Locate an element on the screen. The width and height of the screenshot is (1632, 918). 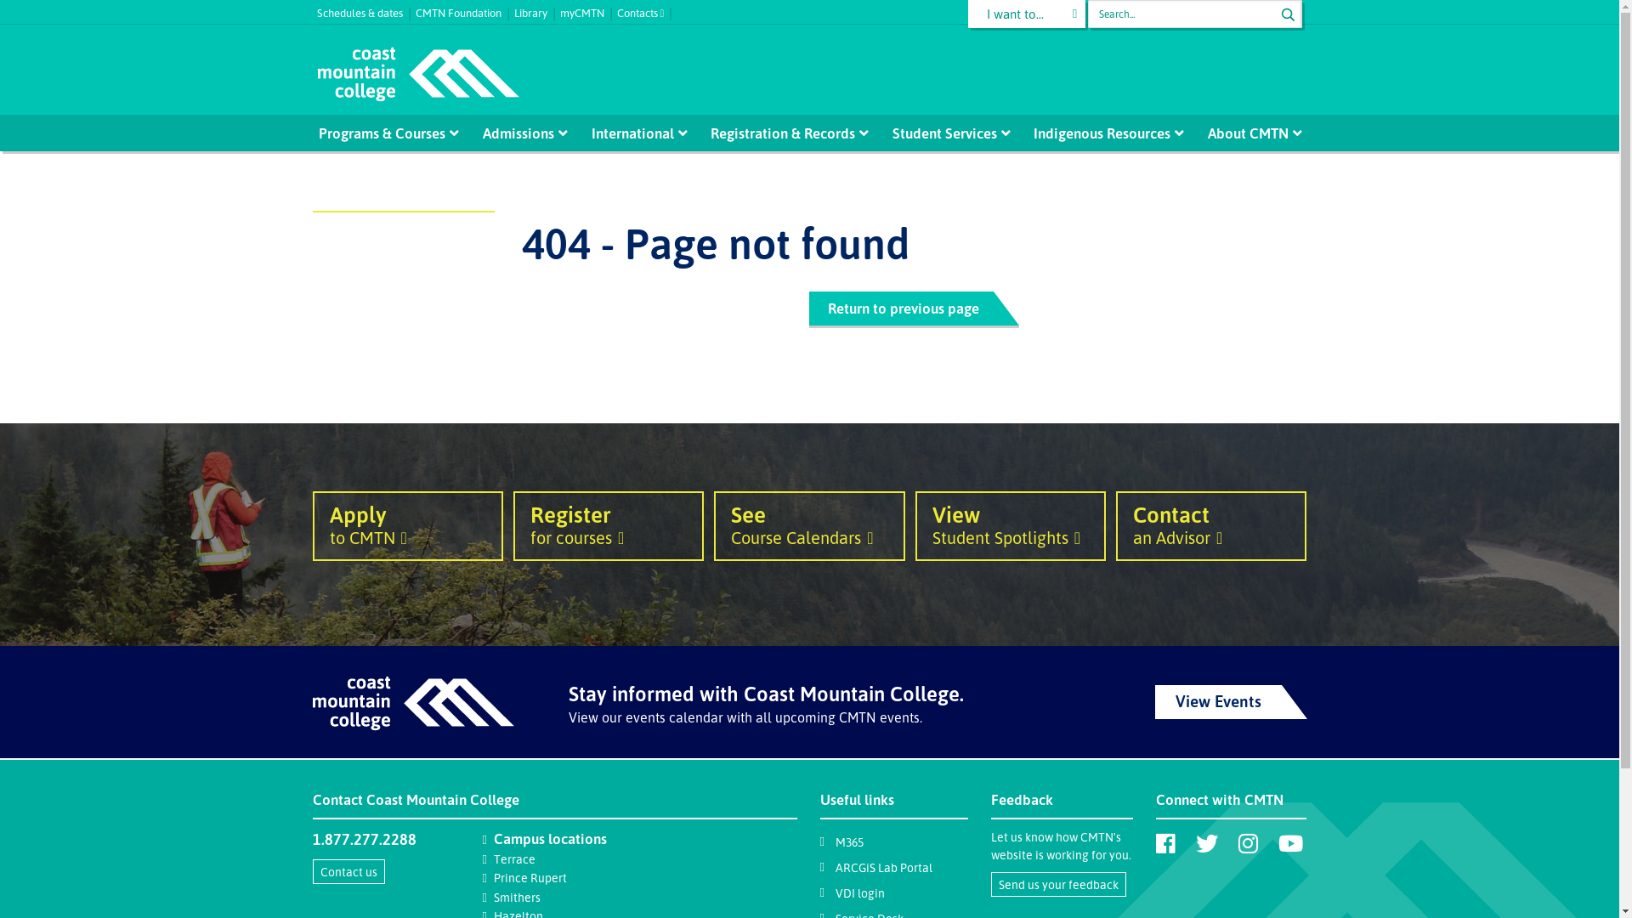
Student Services is located at coordinates (945, 133).